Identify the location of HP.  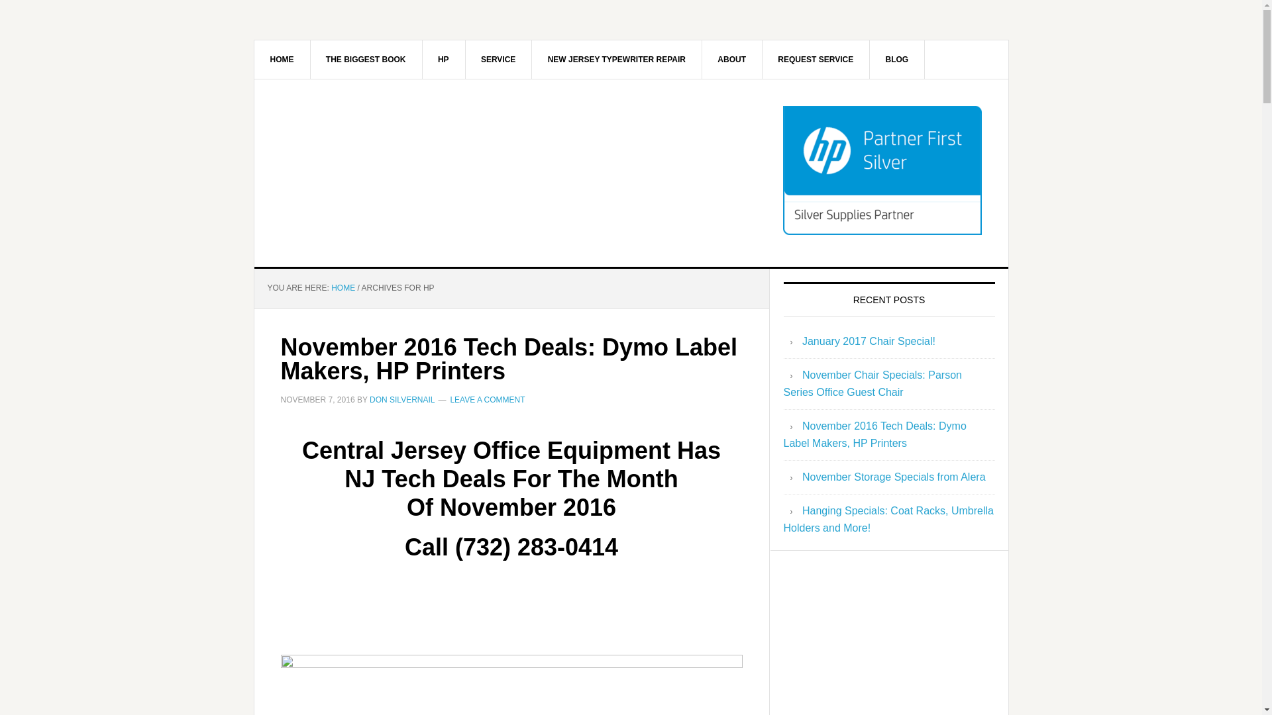
(444, 59).